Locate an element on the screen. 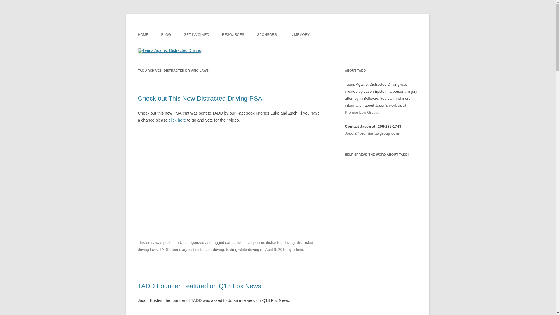 The image size is (560, 315). click here is located at coordinates (178, 120).